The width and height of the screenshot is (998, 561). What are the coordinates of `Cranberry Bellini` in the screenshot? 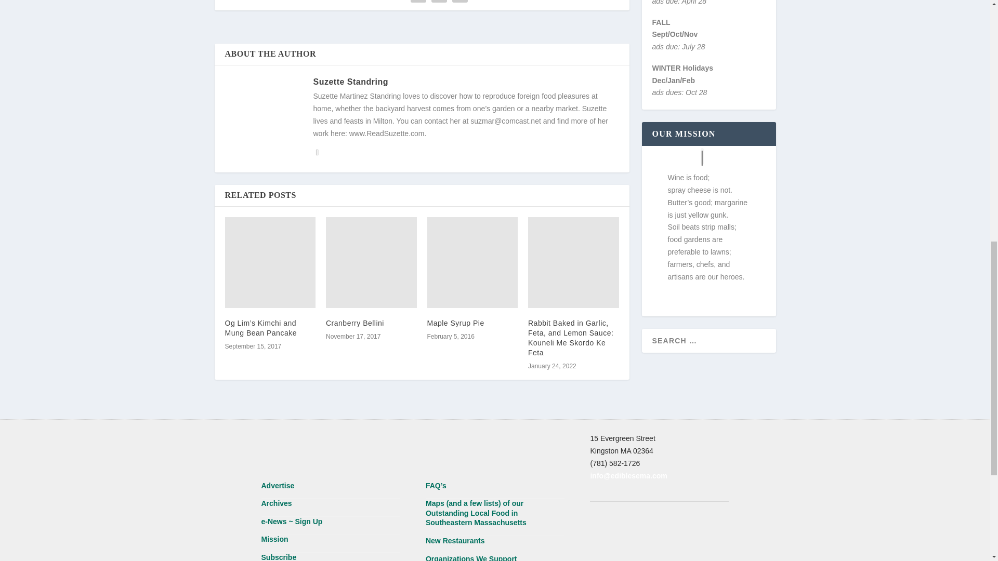 It's located at (371, 262).